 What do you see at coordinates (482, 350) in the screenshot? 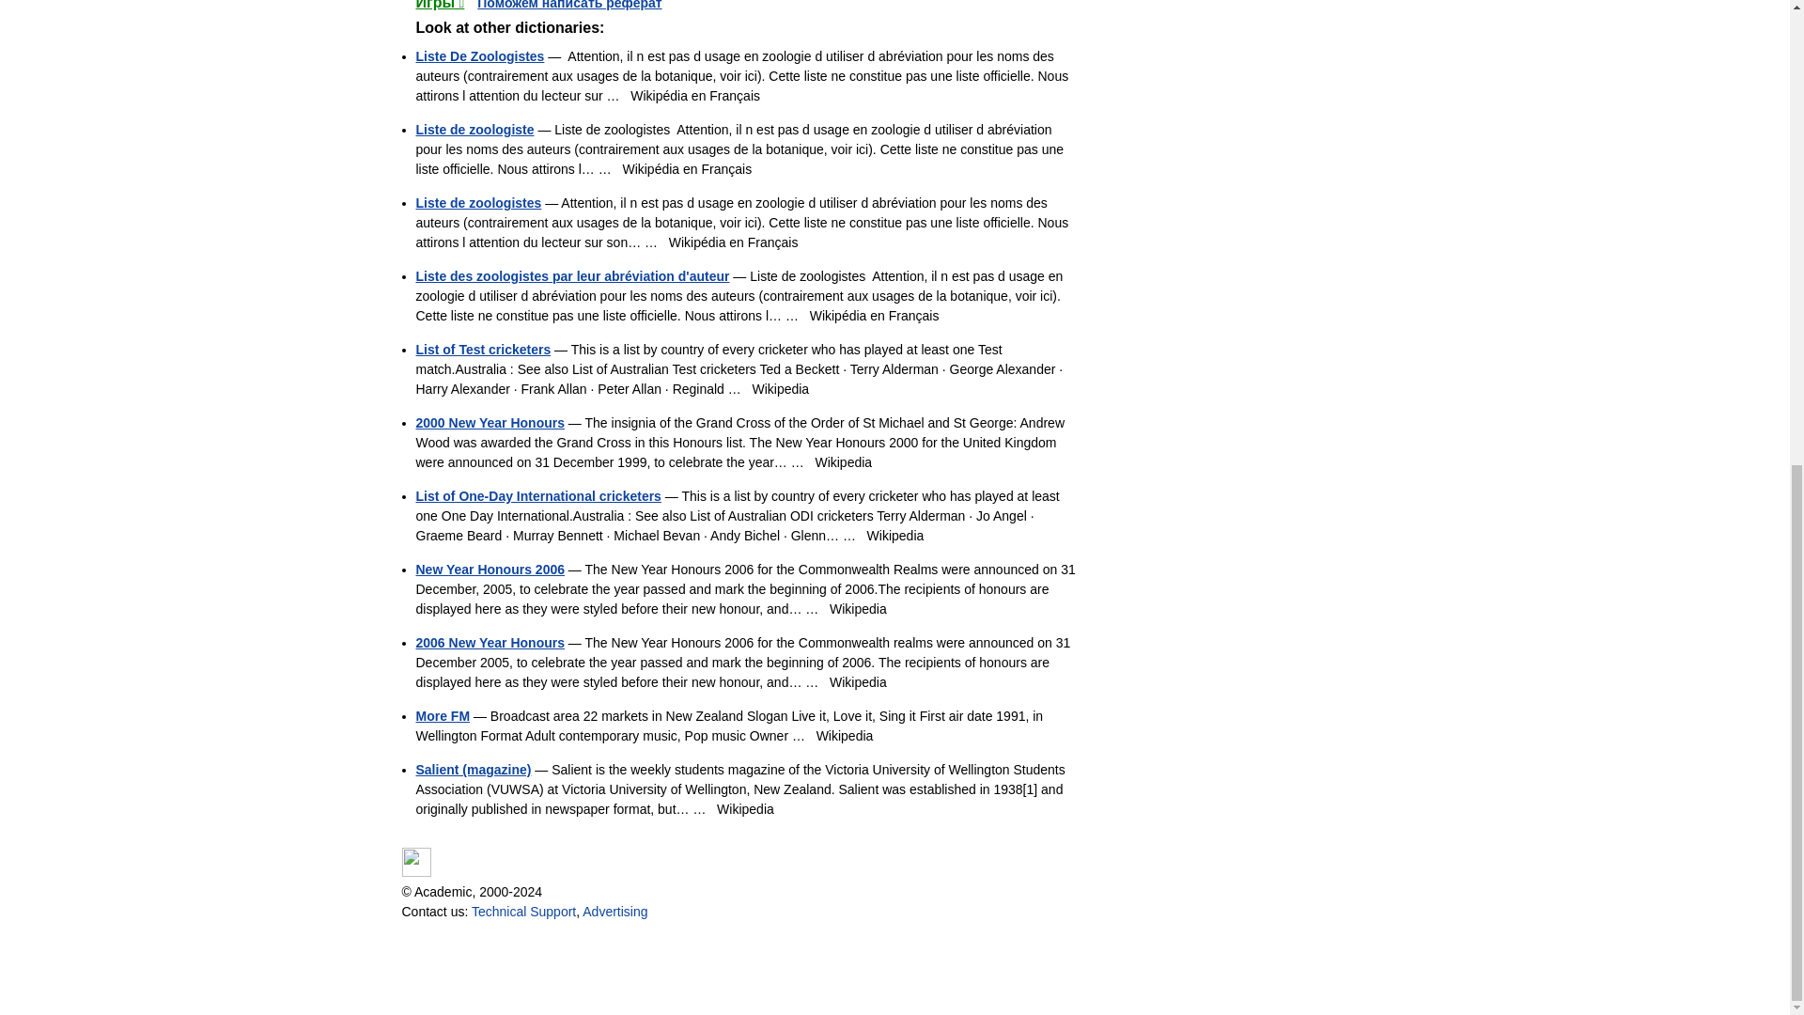
I see `List of Test cricketers` at bounding box center [482, 350].